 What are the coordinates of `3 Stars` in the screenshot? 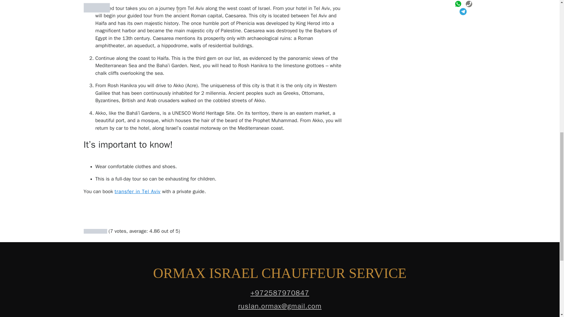 It's located at (95, 231).